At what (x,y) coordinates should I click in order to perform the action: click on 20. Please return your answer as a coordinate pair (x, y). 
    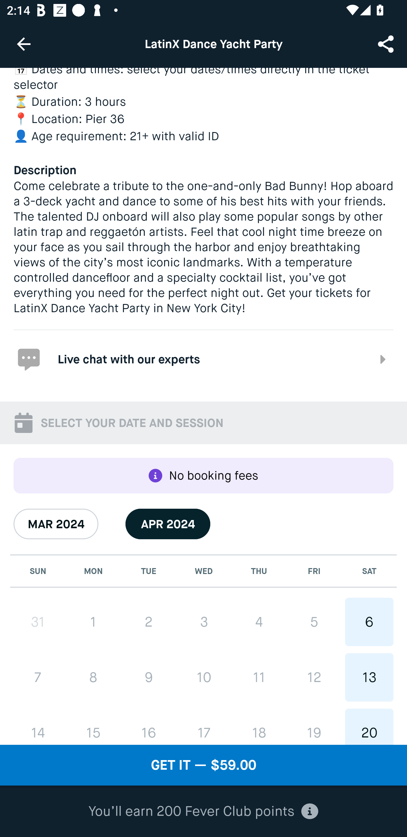
    Looking at the image, I should click on (369, 727).